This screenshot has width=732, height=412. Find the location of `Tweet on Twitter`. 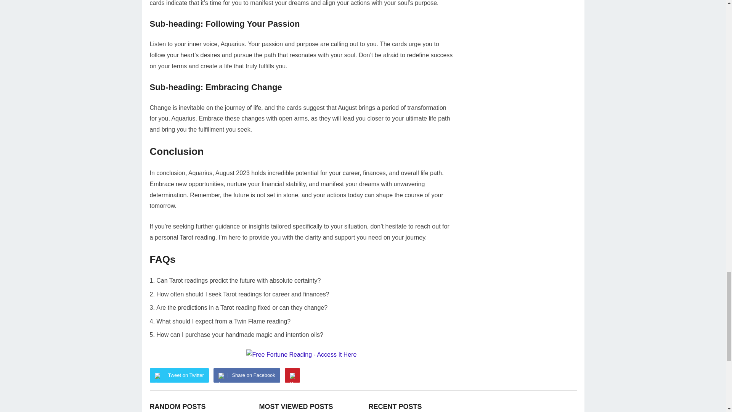

Tweet on Twitter is located at coordinates (179, 375).